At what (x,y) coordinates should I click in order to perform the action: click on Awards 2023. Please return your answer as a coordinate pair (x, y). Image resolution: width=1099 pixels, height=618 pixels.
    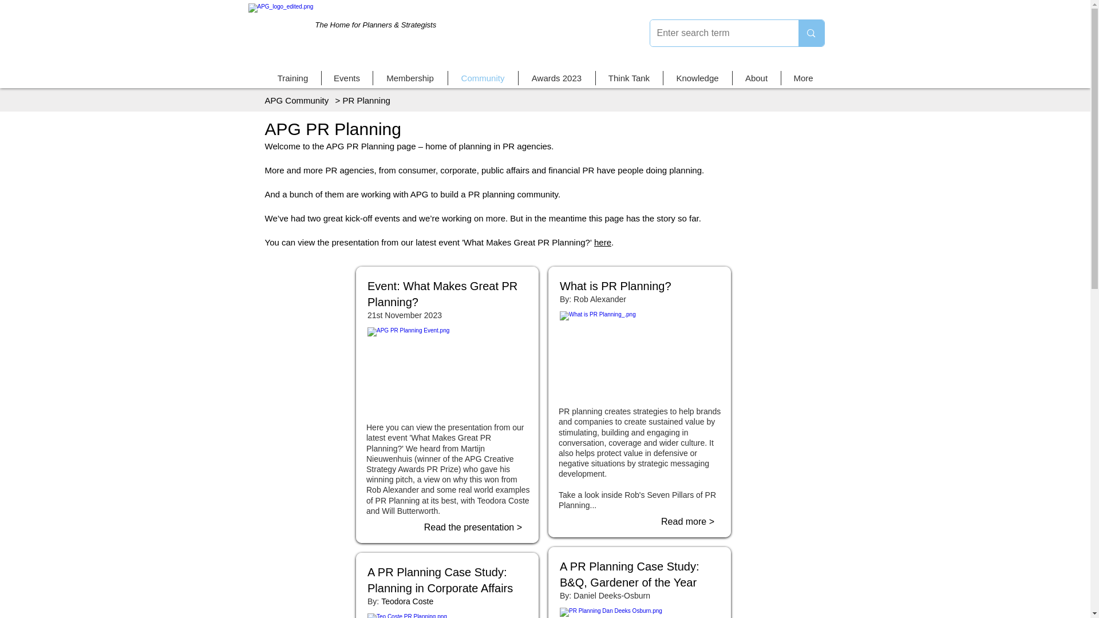
    Looking at the image, I should click on (557, 78).